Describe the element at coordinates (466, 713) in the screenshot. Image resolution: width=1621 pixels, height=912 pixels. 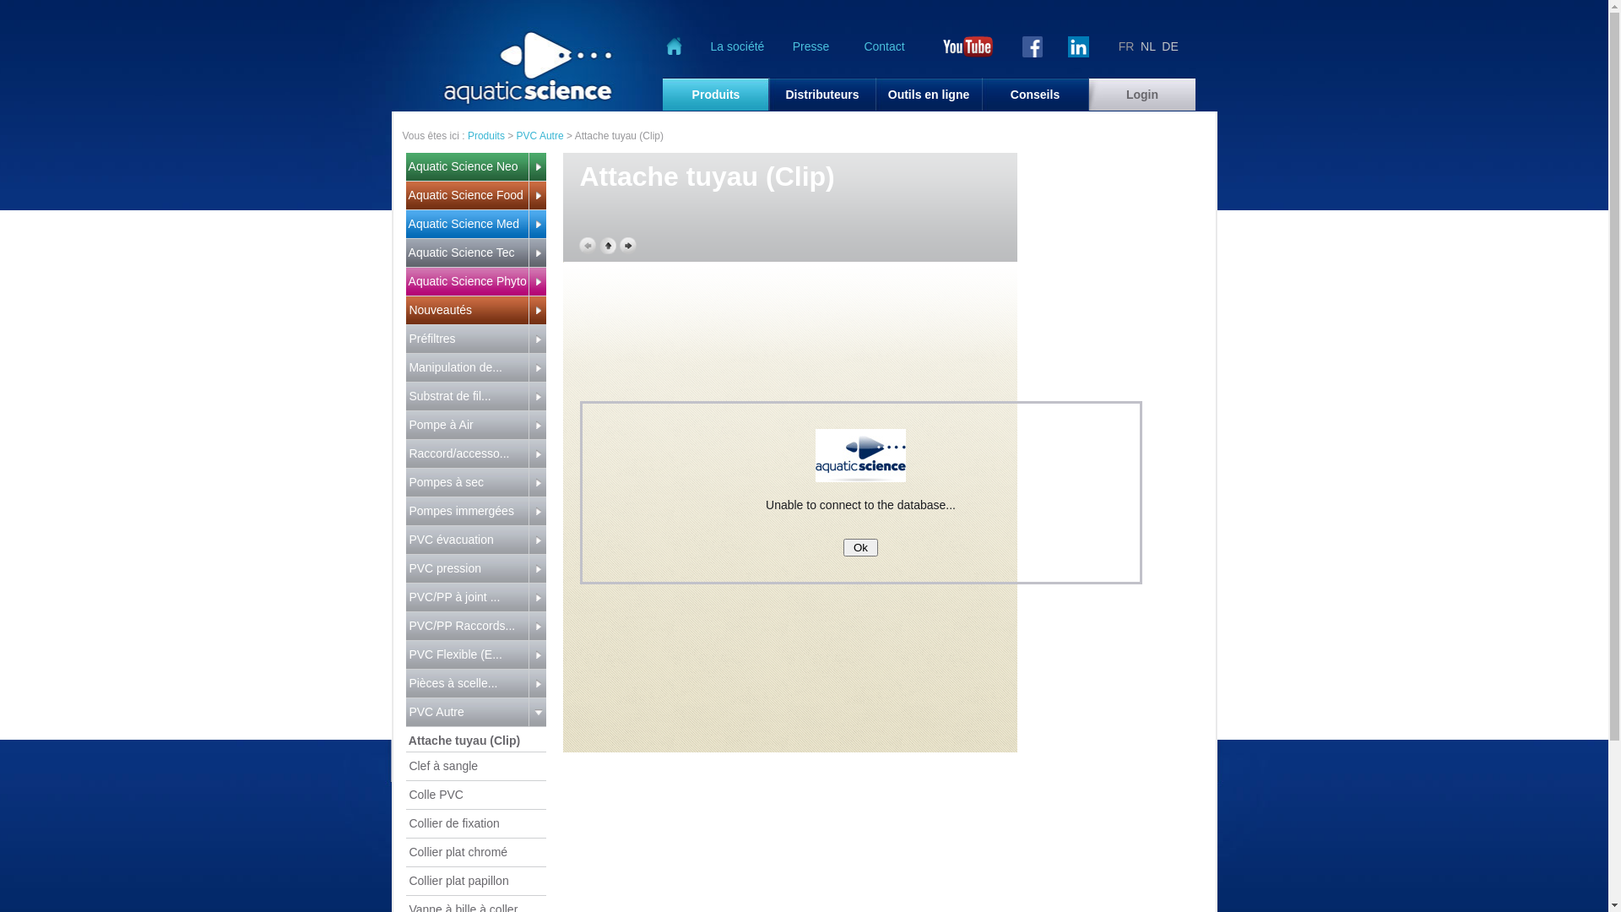
I see ` PVC Autre` at that location.